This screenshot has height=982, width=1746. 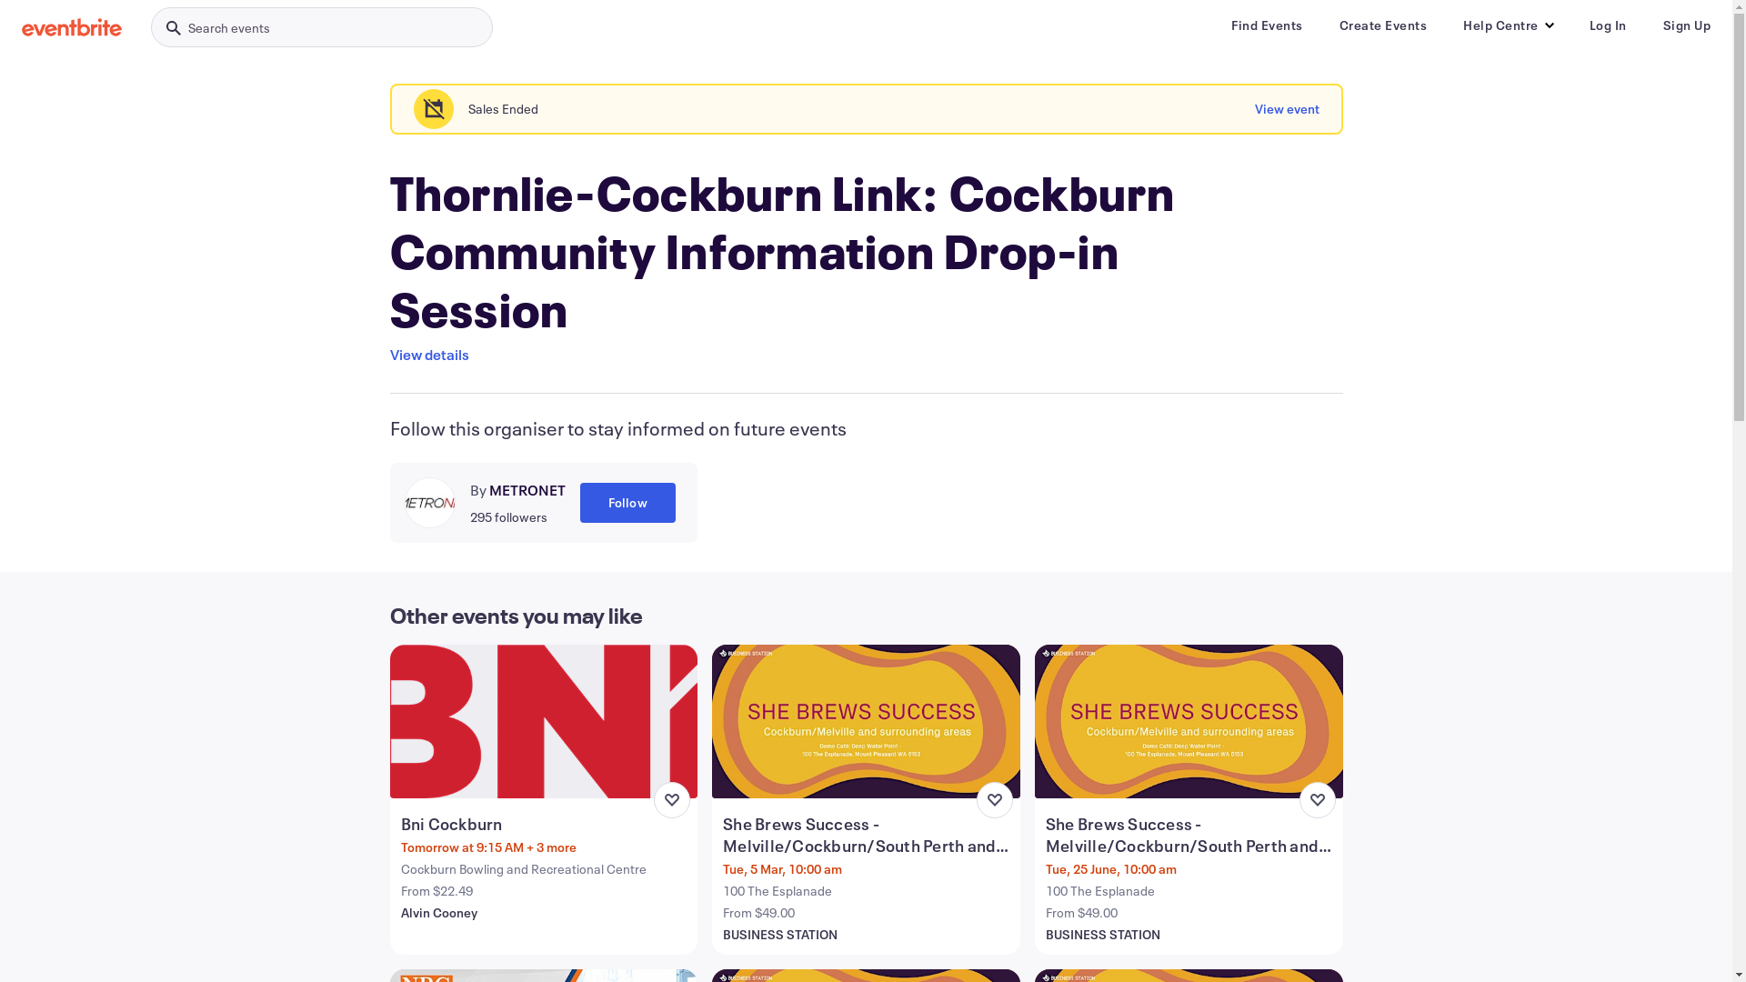 I want to click on Search events, so click(x=322, y=27).